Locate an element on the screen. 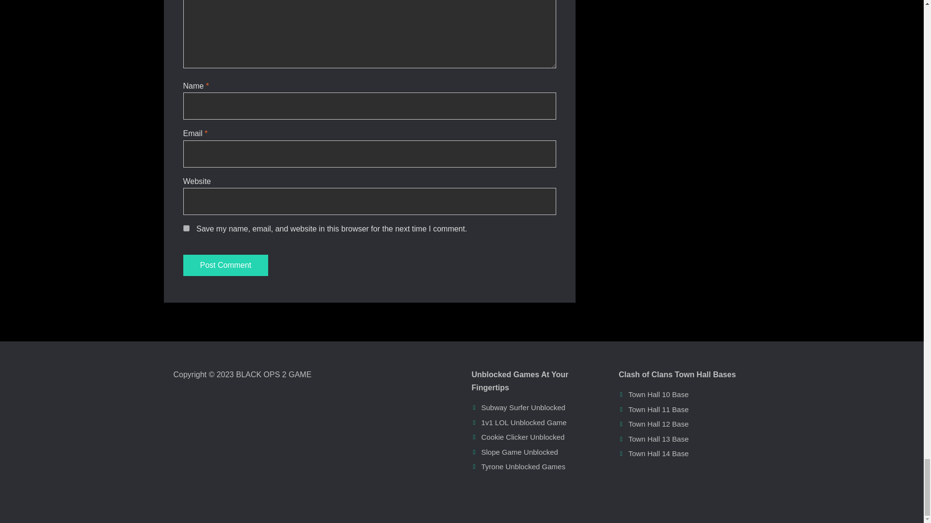 The height and width of the screenshot is (523, 931). Post Comment is located at coordinates (226, 265).